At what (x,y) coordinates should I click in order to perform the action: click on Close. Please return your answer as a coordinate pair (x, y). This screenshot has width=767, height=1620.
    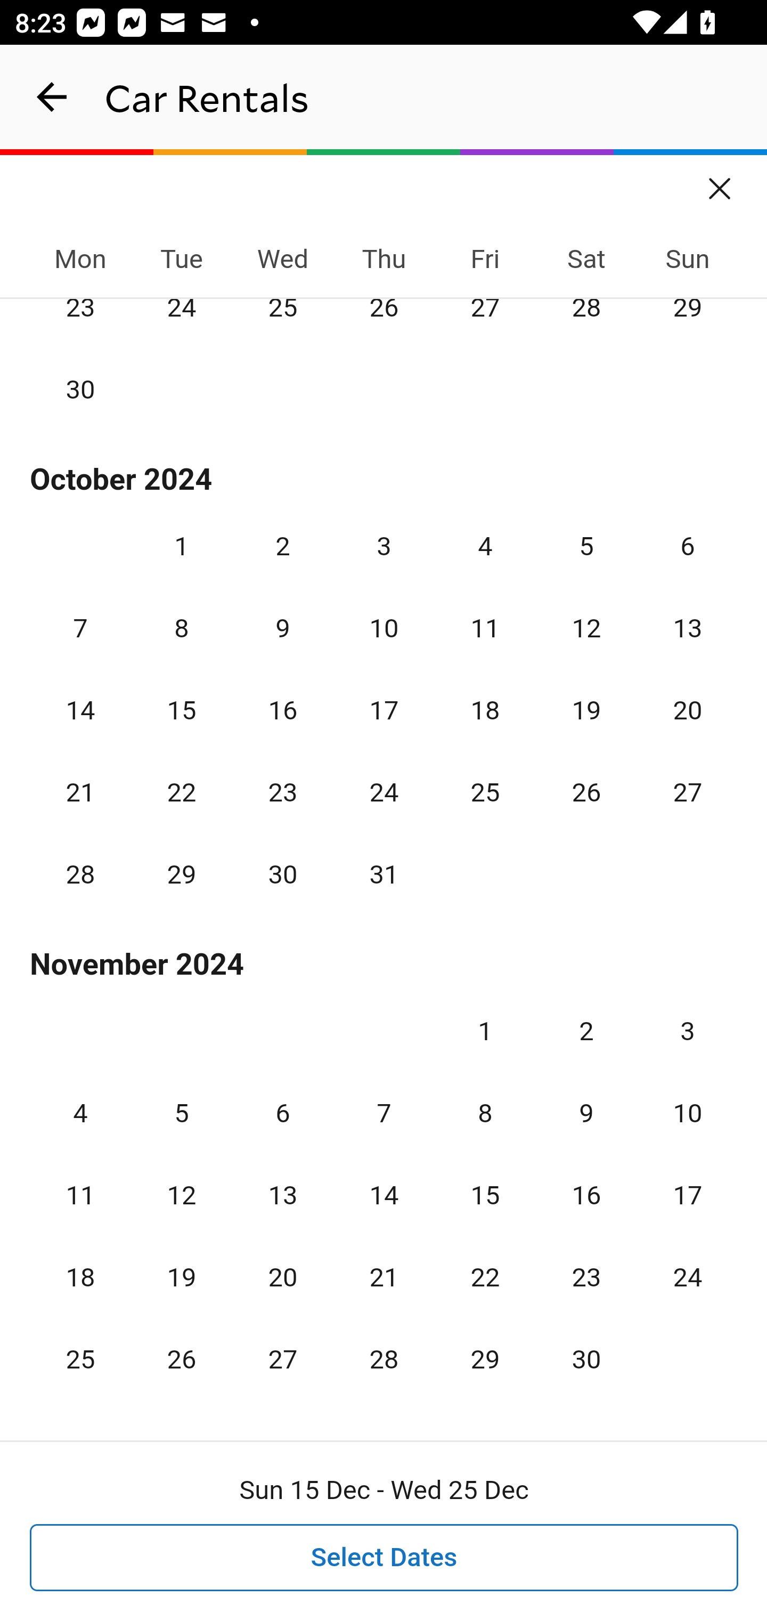
    Looking at the image, I should click on (720, 182).